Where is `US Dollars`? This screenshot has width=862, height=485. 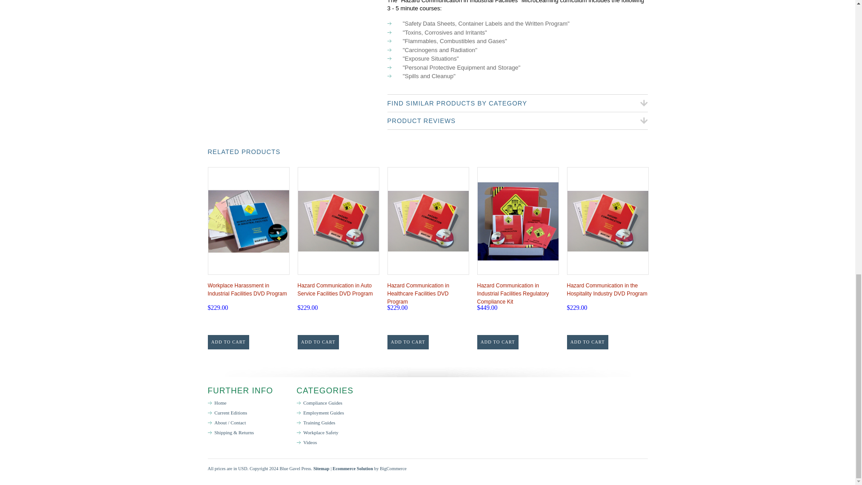
US Dollars is located at coordinates (242, 468).